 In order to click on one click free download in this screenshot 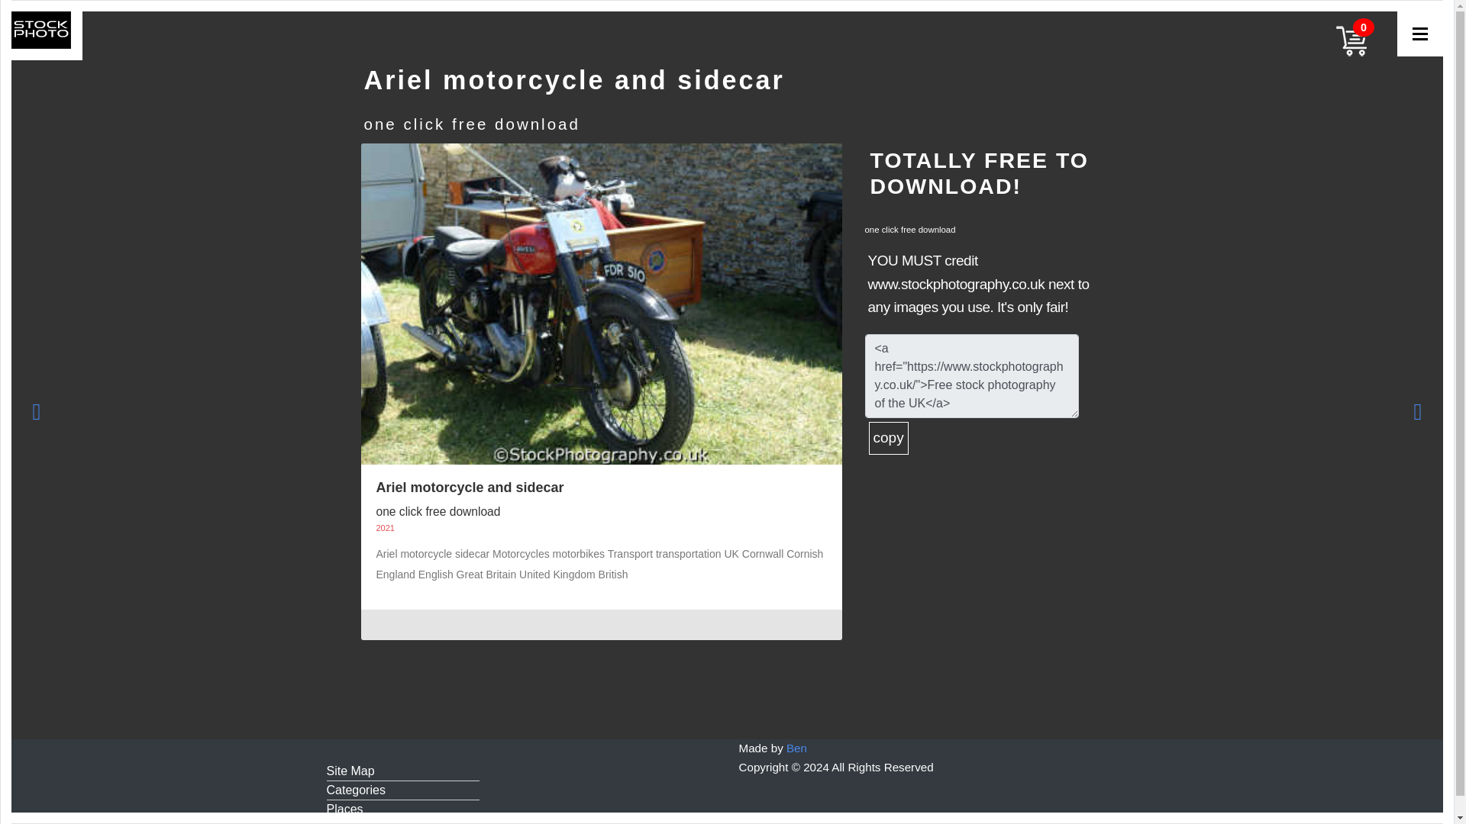, I will do `click(437, 501)`.